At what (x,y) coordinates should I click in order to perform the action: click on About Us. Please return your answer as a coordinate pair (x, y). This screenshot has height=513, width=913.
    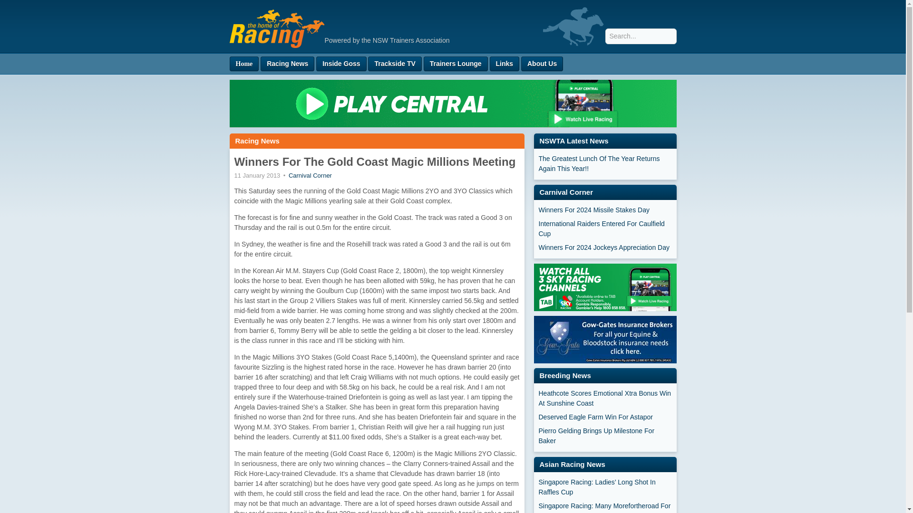
    Looking at the image, I should click on (542, 64).